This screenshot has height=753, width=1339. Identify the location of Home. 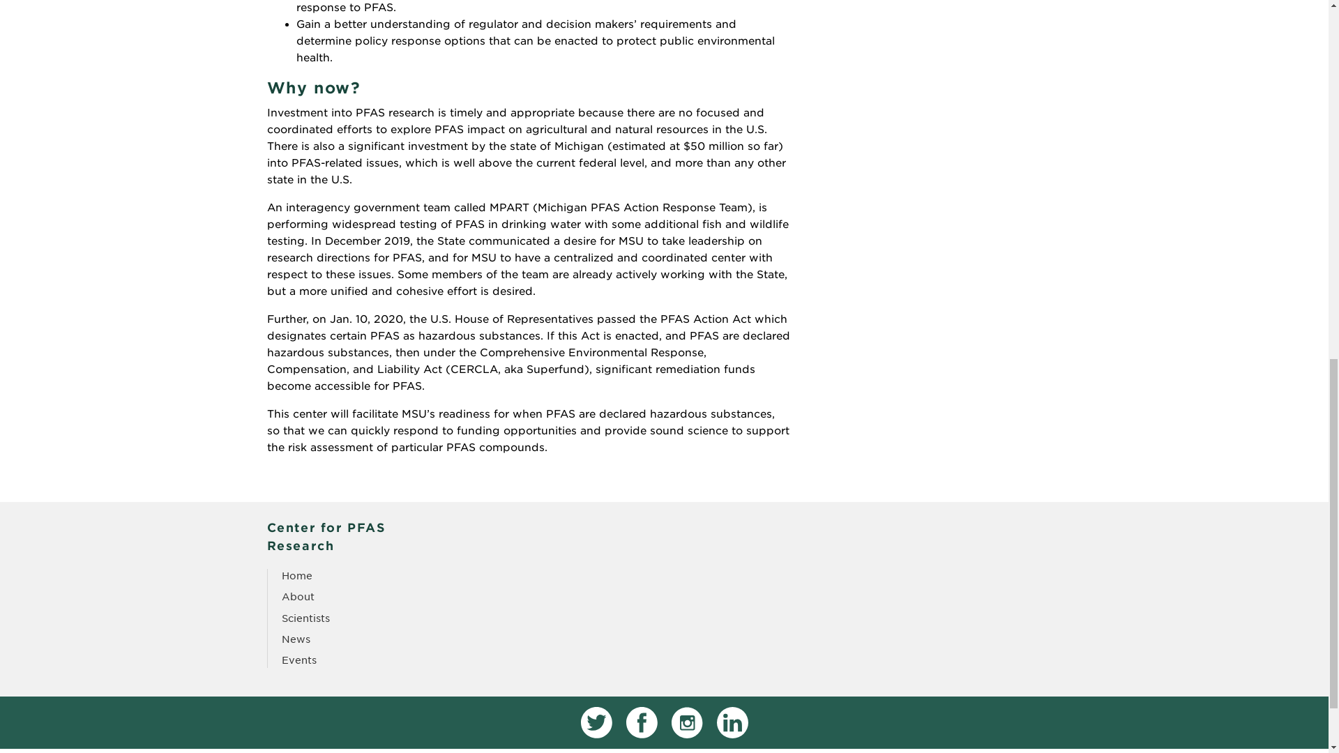
(296, 575).